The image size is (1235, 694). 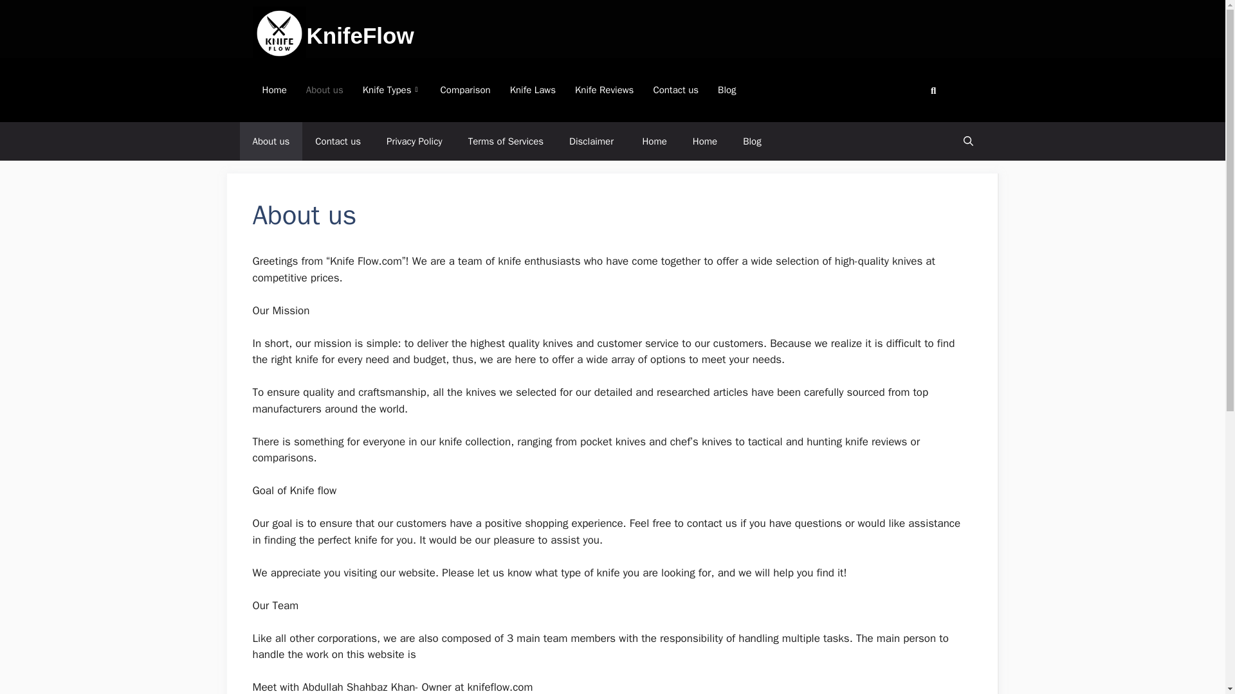 What do you see at coordinates (466, 90) in the screenshot?
I see `Comparison` at bounding box center [466, 90].